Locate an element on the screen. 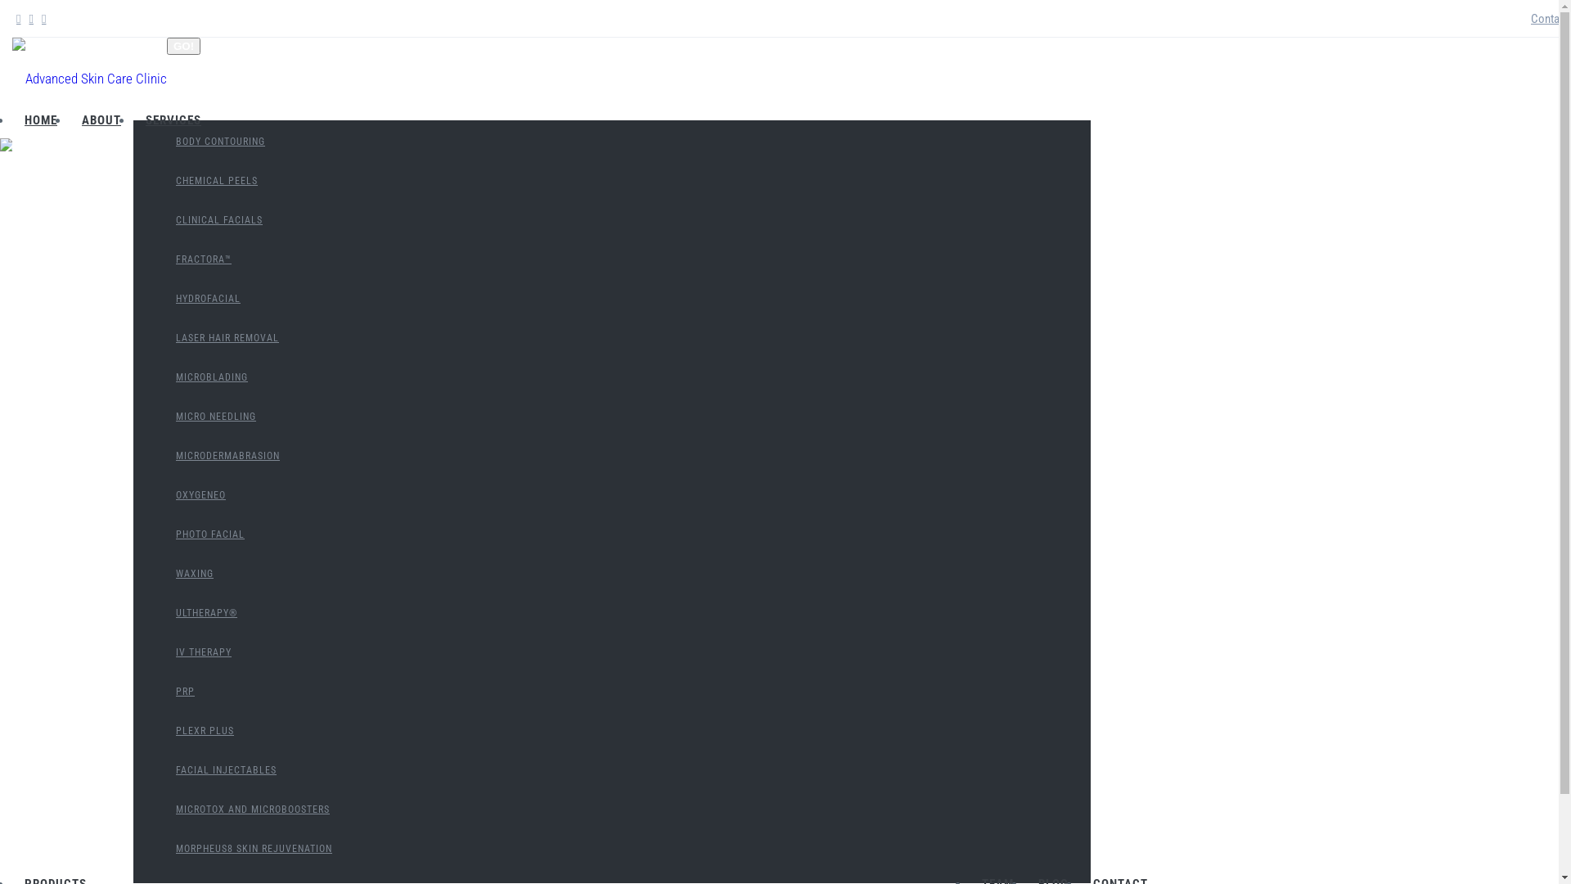  MICROTOX AND MICROBOOSTERS is located at coordinates (253, 810).